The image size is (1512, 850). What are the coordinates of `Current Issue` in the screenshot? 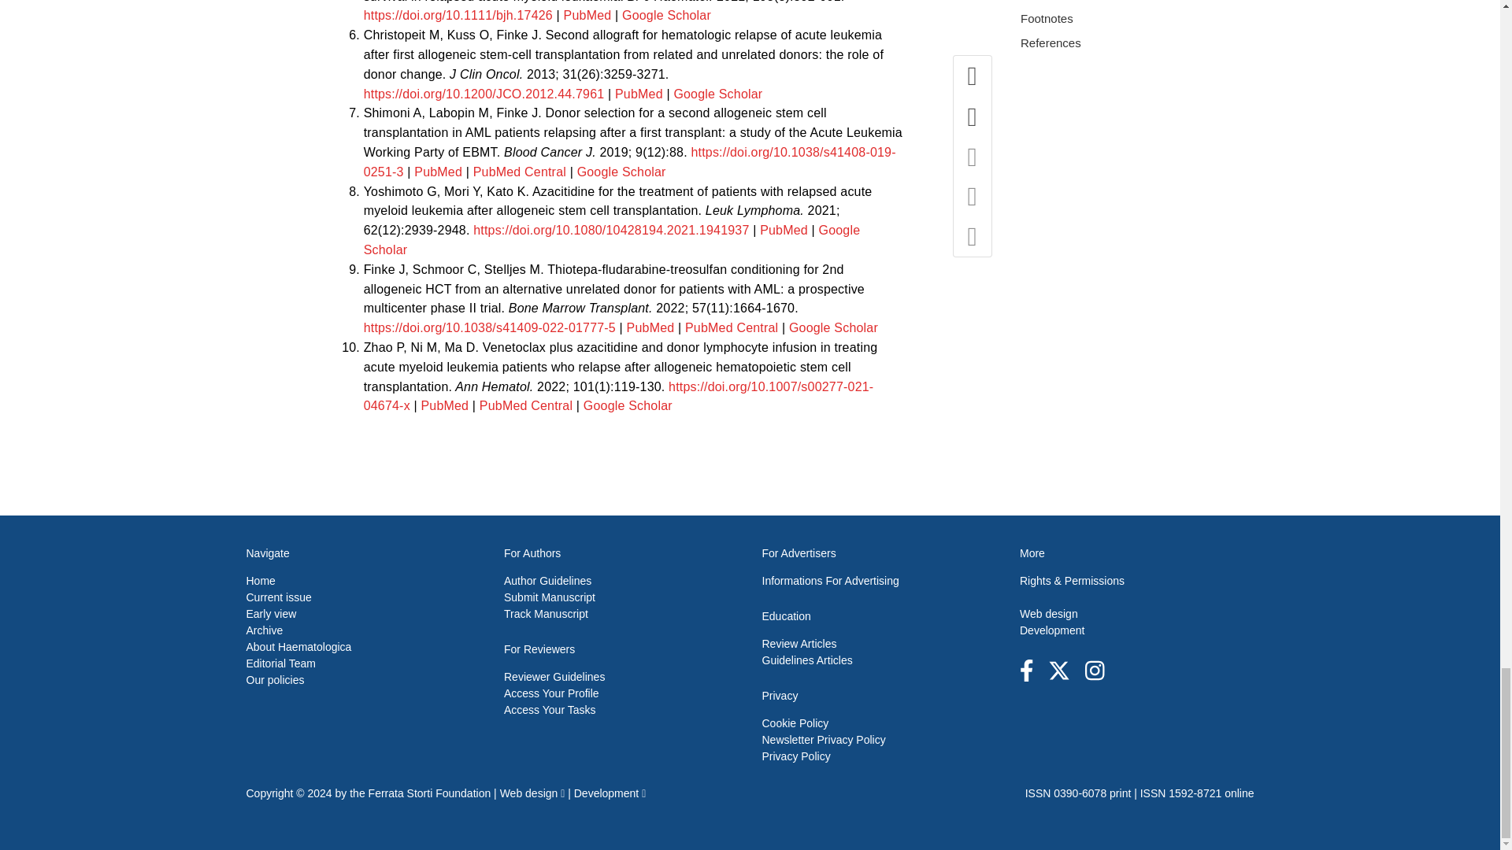 It's located at (278, 597).